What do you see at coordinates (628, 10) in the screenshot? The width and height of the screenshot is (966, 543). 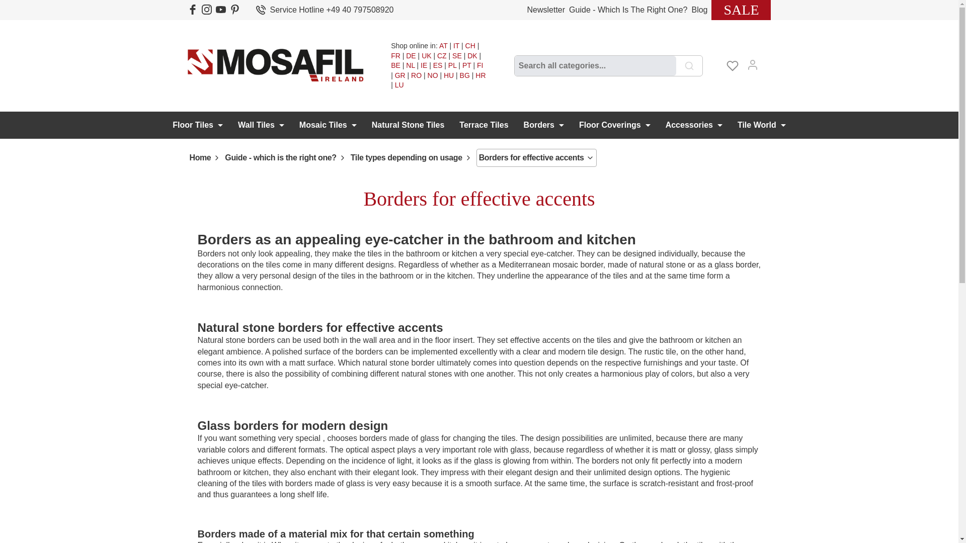 I see `Guide - Which Is The Right One?` at bounding box center [628, 10].